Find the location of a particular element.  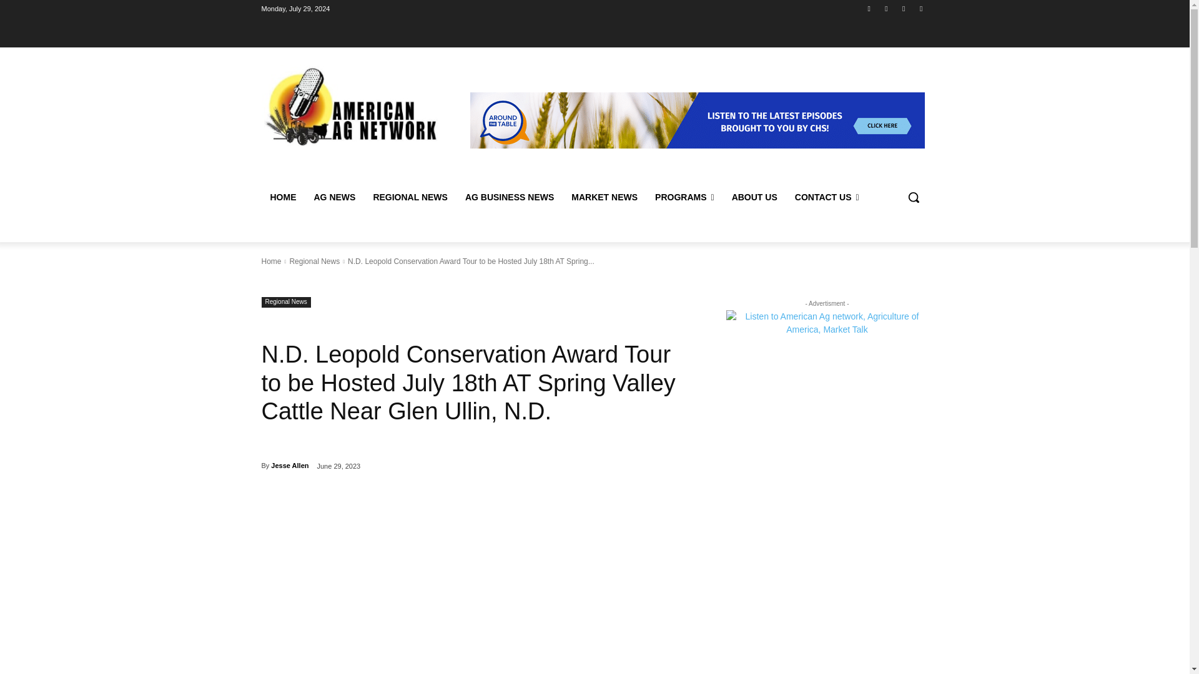

REGIONAL NEWS is located at coordinates (410, 197).